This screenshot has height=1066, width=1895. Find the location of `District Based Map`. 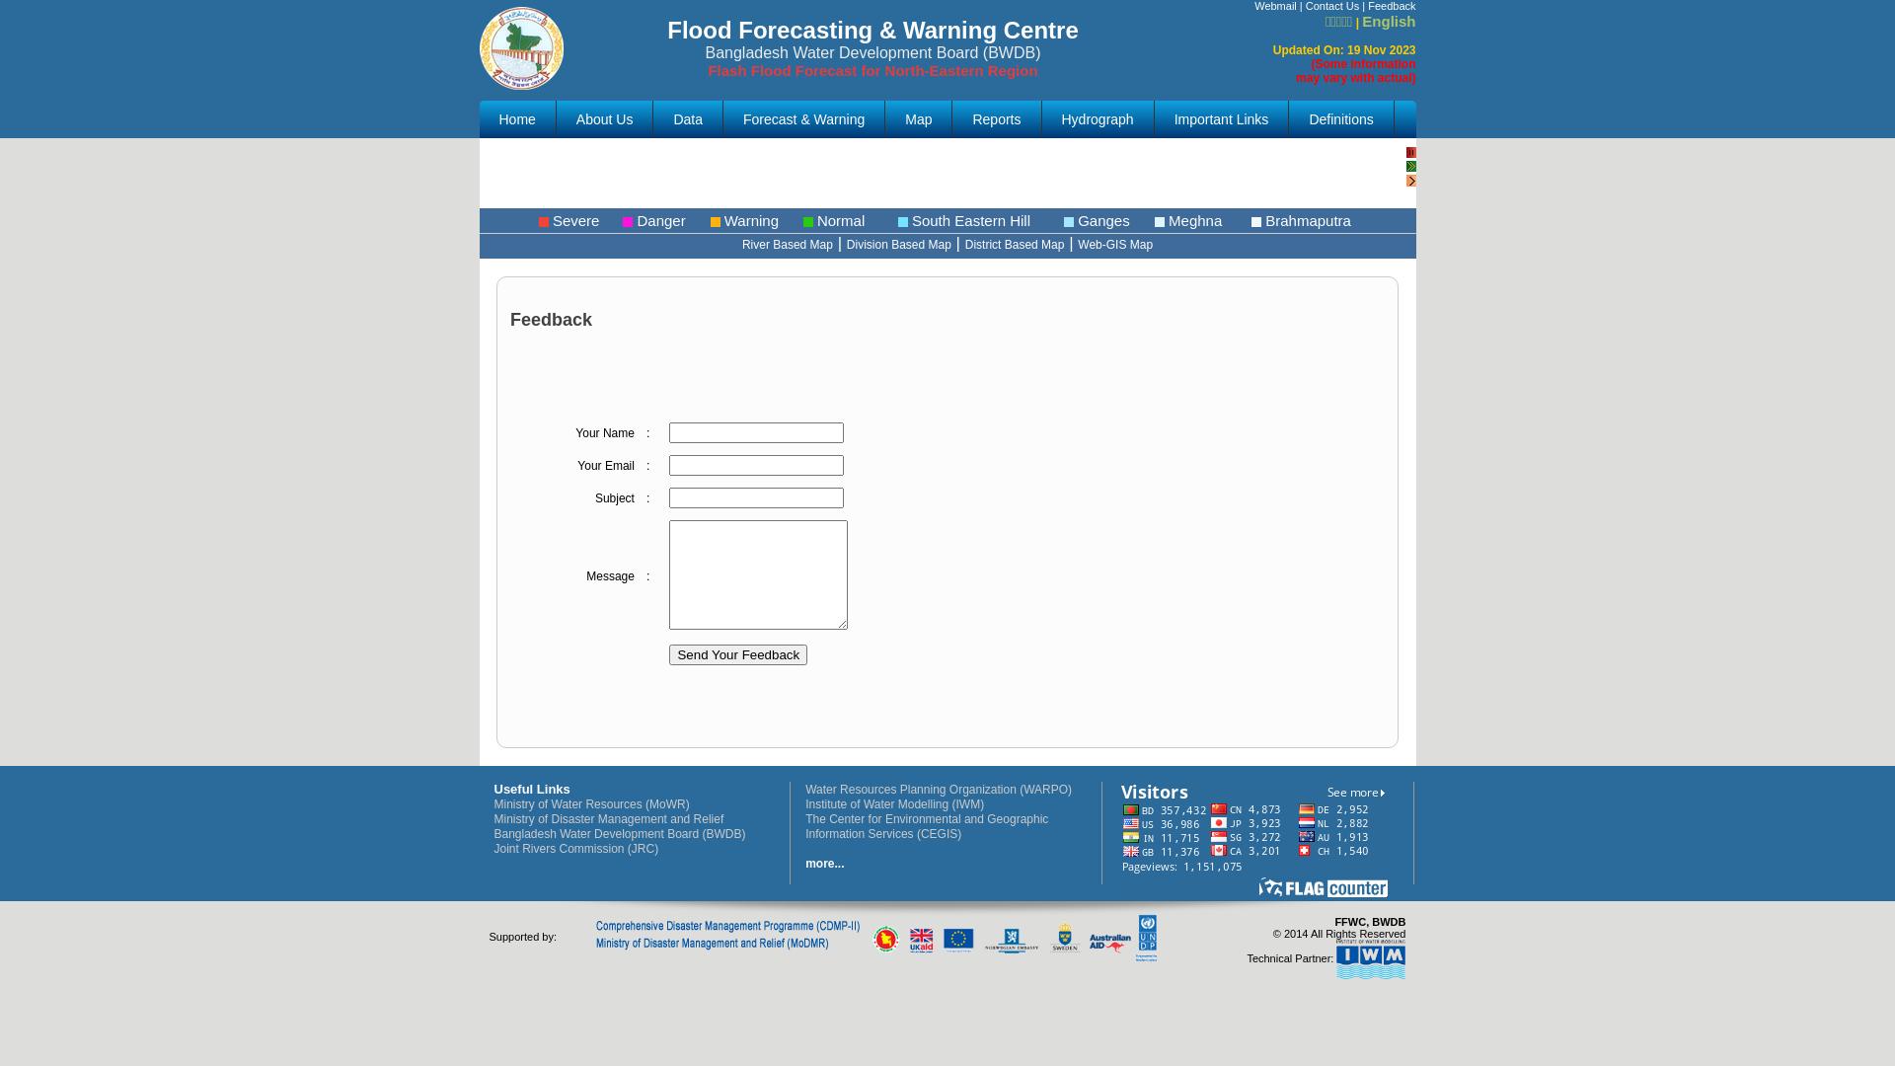

District Based Map is located at coordinates (1015, 245).